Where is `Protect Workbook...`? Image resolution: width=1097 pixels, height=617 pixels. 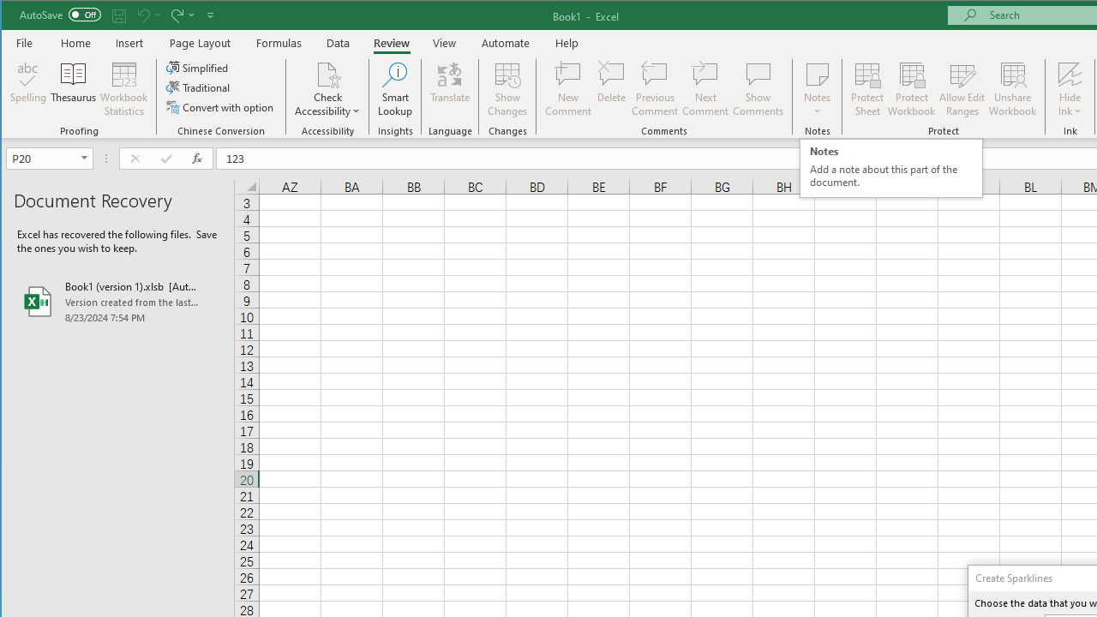
Protect Workbook... is located at coordinates (912, 89).